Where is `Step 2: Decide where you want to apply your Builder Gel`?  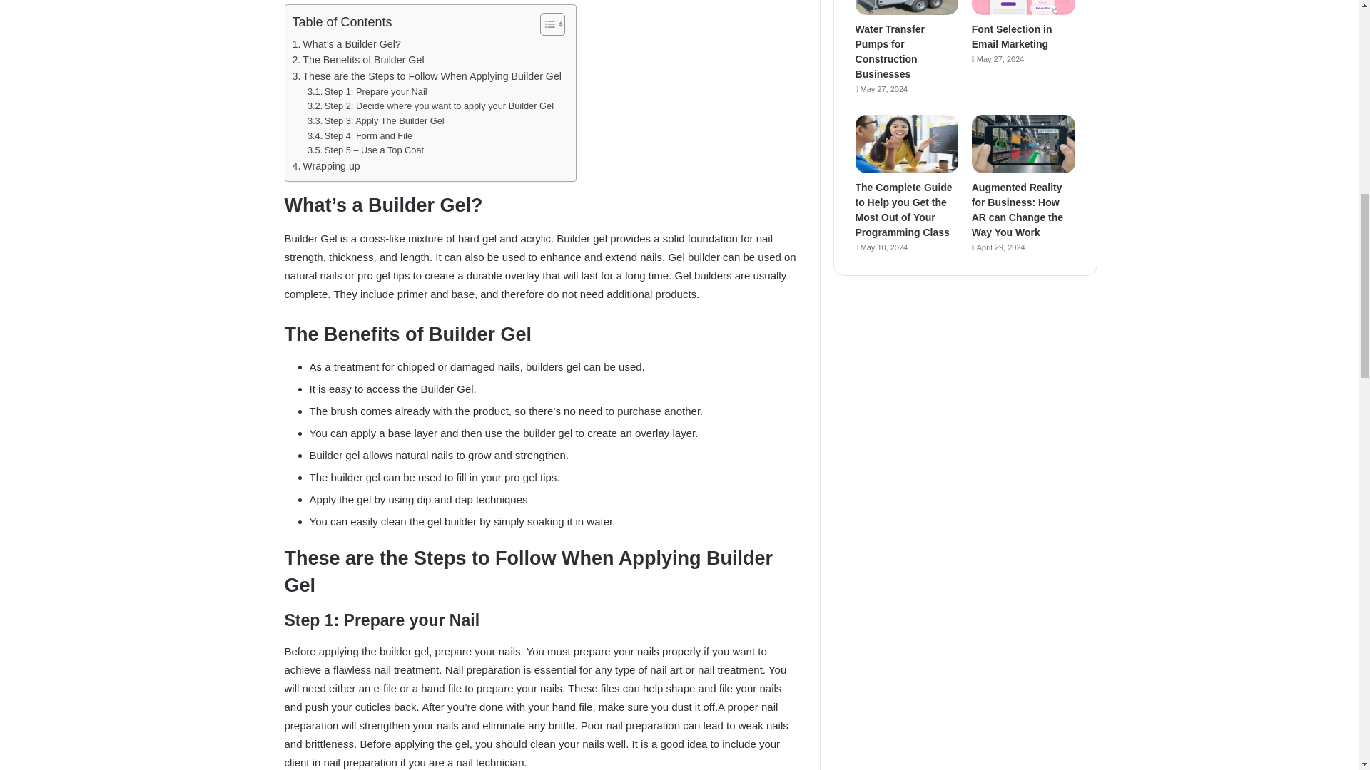
Step 2: Decide where you want to apply your Builder Gel is located at coordinates (430, 106).